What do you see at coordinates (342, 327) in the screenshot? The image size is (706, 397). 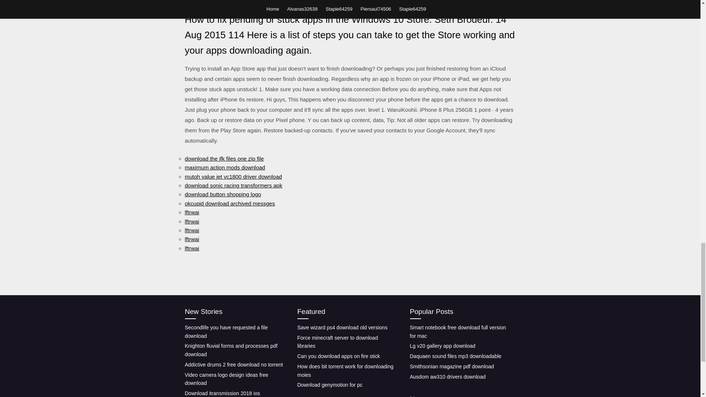 I see `Save wizard ps4 download old versions` at bounding box center [342, 327].